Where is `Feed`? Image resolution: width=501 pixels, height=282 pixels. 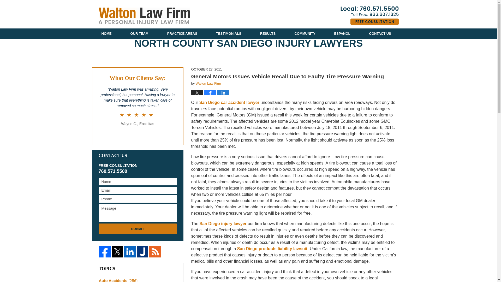 Feed is located at coordinates (155, 252).